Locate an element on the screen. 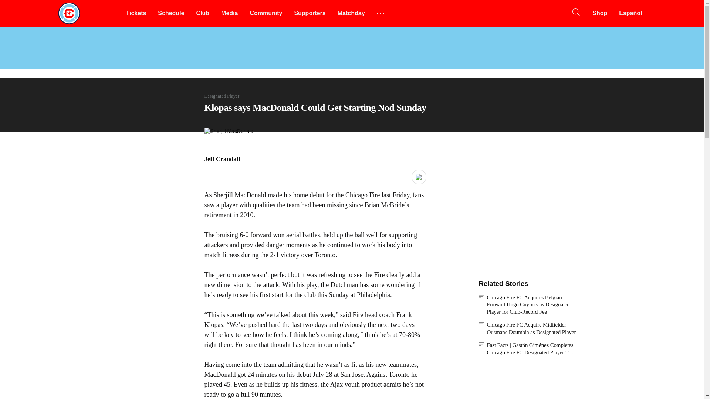 The image size is (710, 399). Community is located at coordinates (266, 13).